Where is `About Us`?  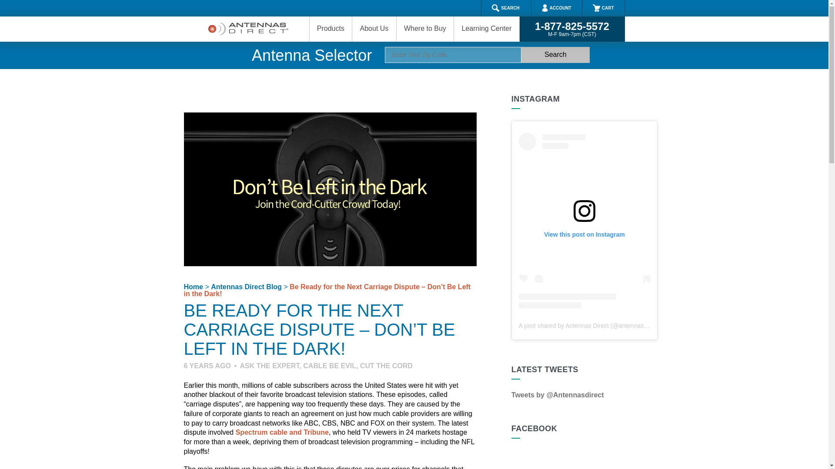
About Us is located at coordinates (374, 29).